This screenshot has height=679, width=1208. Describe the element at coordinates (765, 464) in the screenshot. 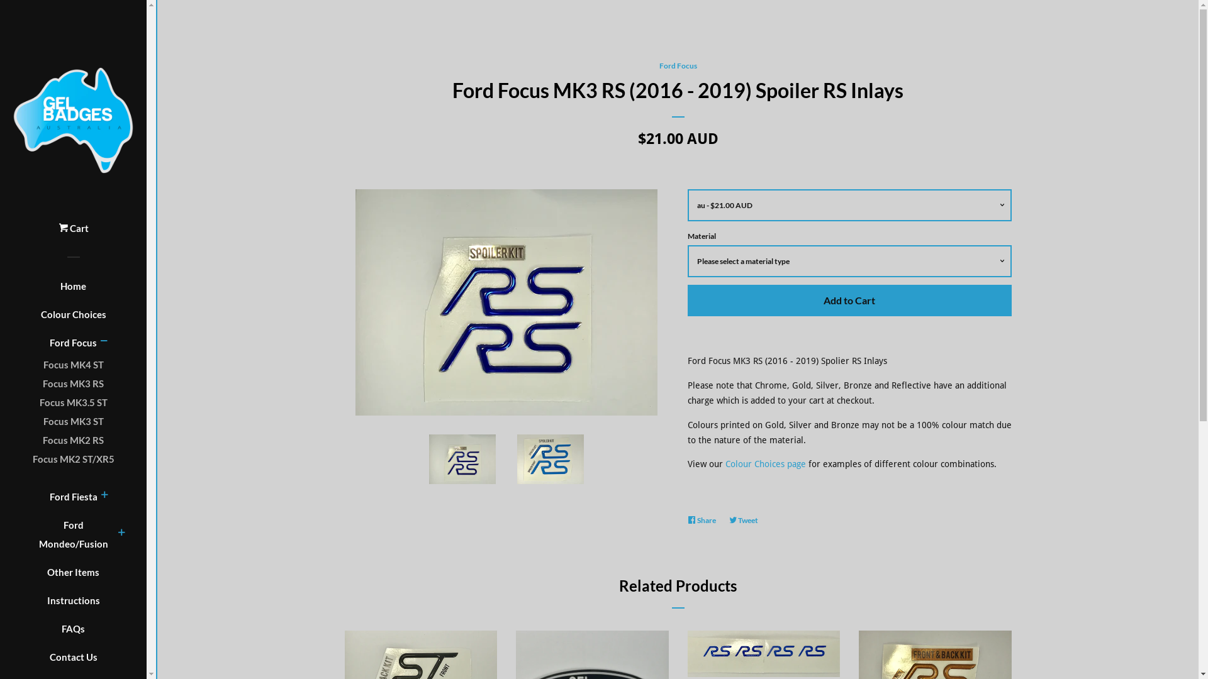

I see `Colour Choices page` at that location.